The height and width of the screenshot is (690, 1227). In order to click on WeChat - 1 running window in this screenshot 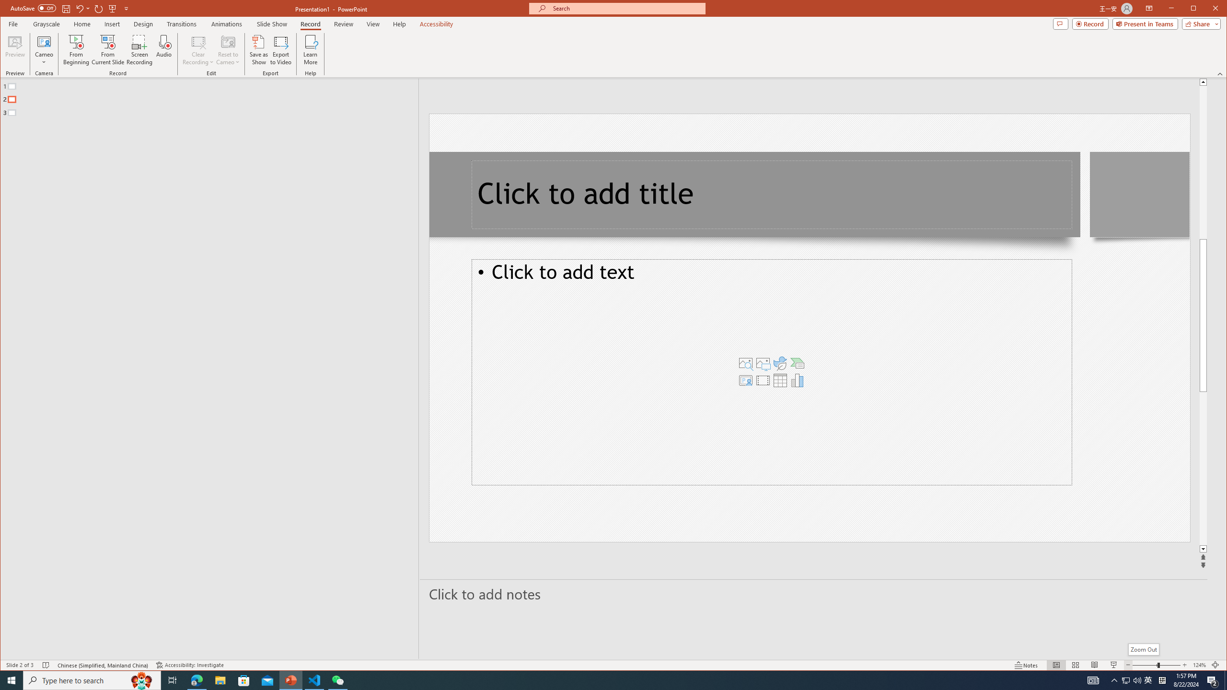, I will do `click(337, 680)`.